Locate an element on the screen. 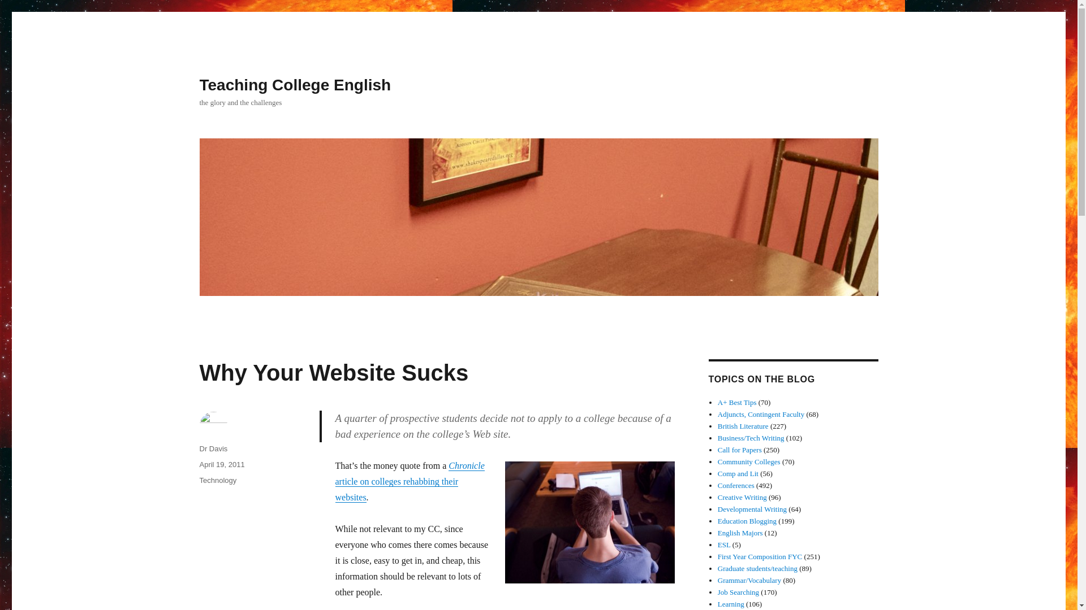  Dr Davis is located at coordinates (213, 448).